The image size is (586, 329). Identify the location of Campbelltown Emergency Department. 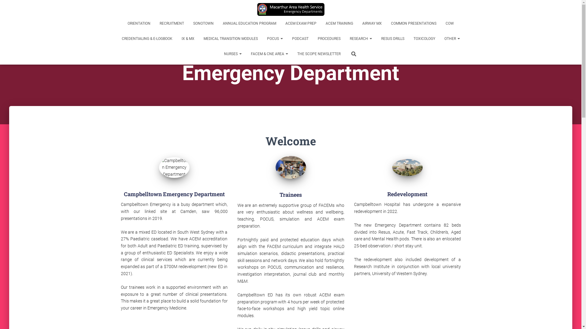
(291, 9).